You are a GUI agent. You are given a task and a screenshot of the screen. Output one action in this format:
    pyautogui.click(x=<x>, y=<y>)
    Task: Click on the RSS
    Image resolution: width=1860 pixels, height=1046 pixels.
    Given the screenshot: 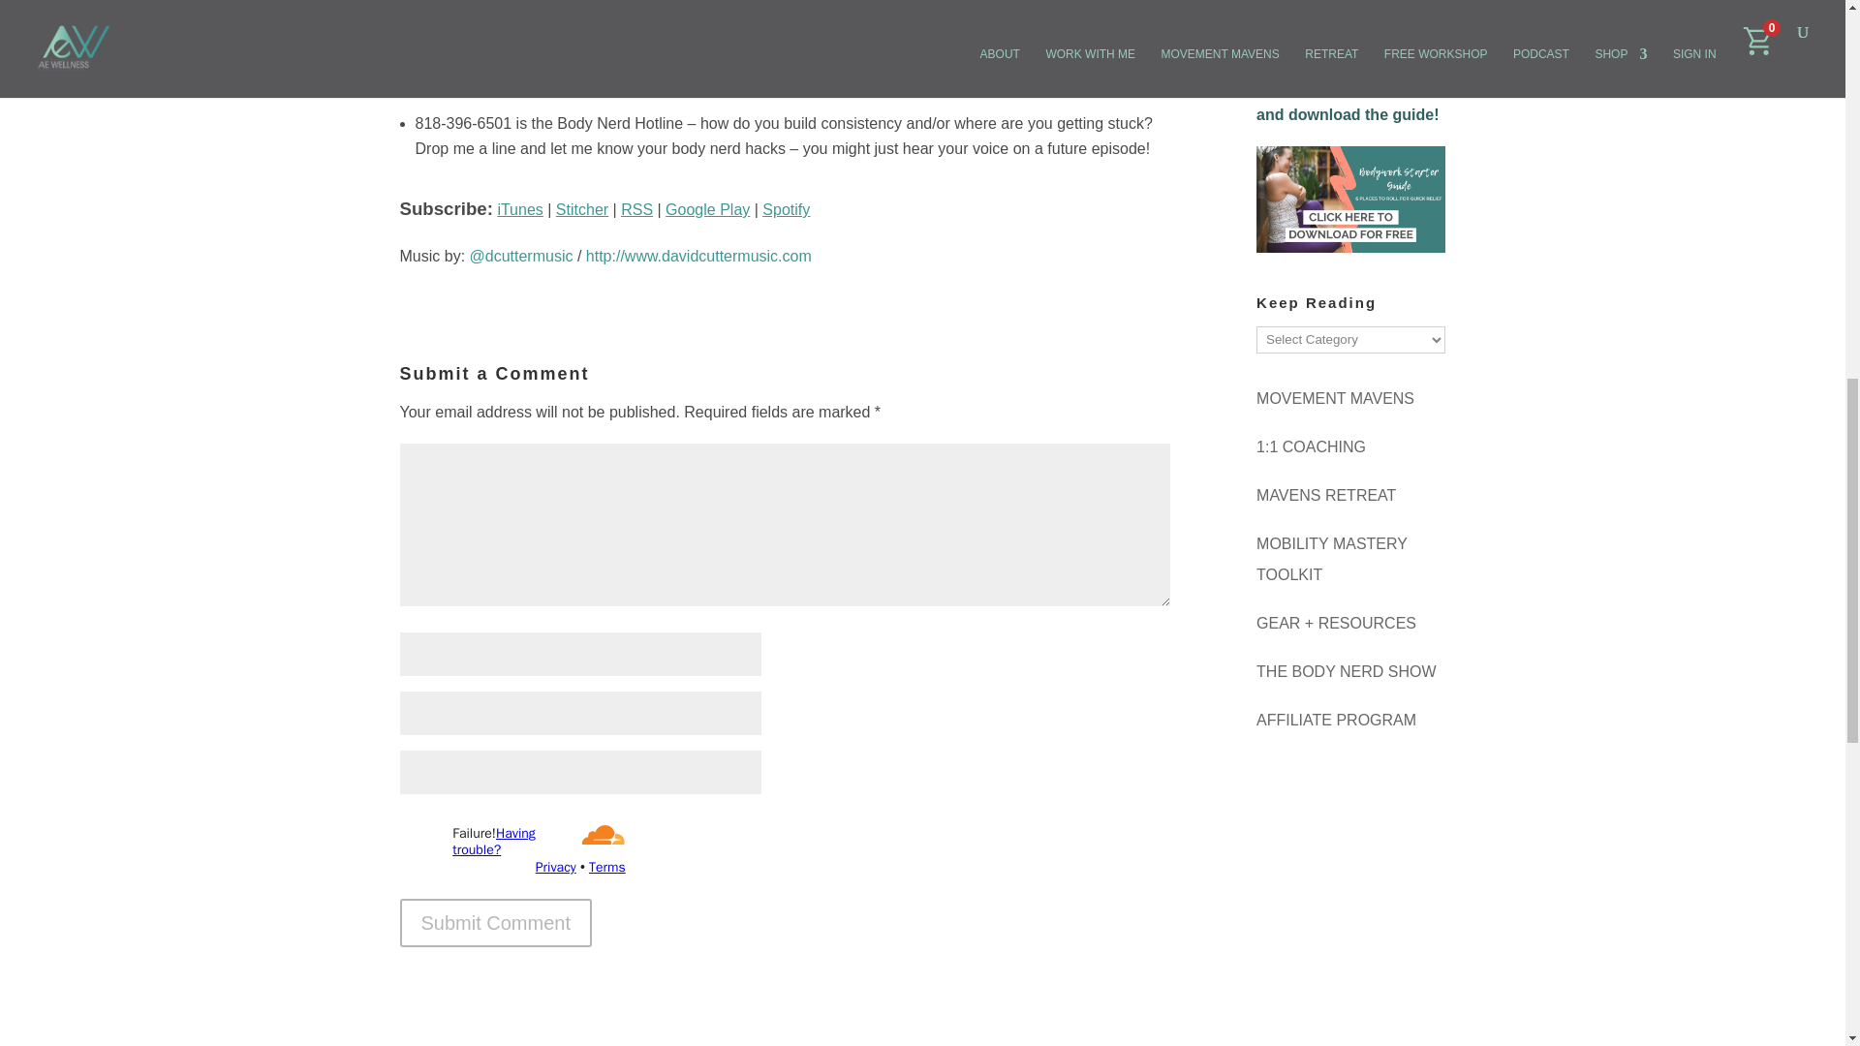 What is the action you would take?
    pyautogui.click(x=636, y=209)
    